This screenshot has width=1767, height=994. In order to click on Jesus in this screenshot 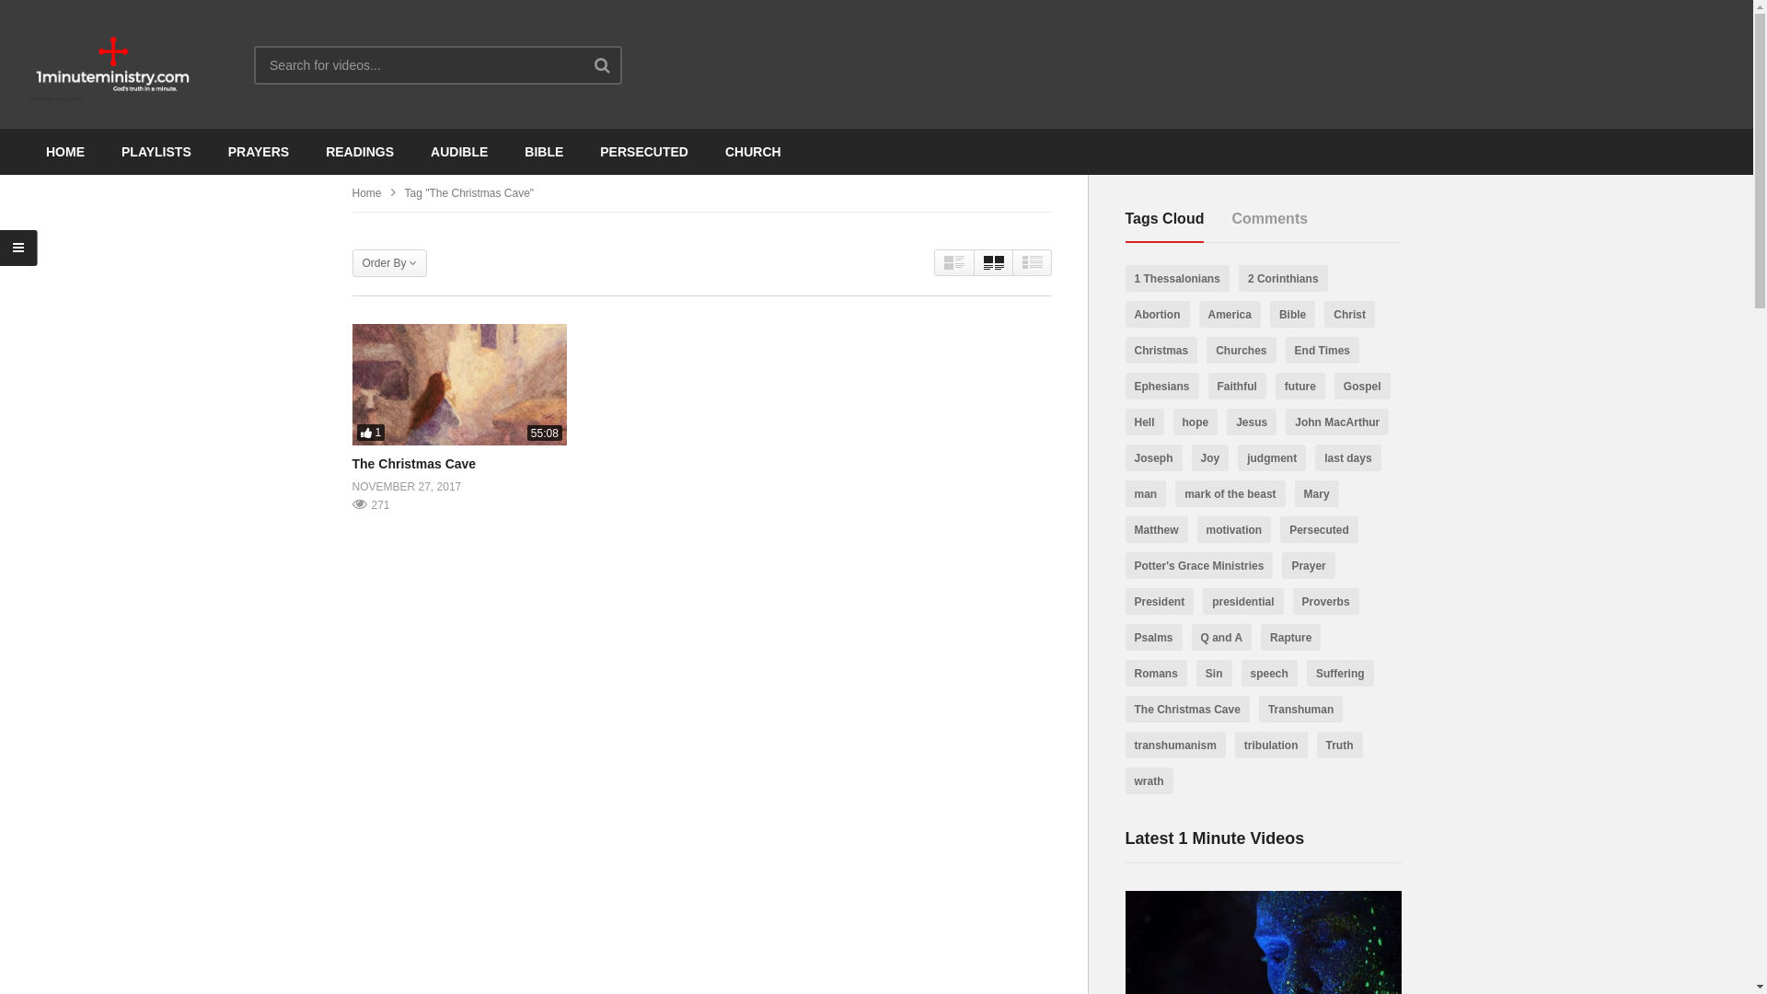, I will do `click(1252, 422)`.